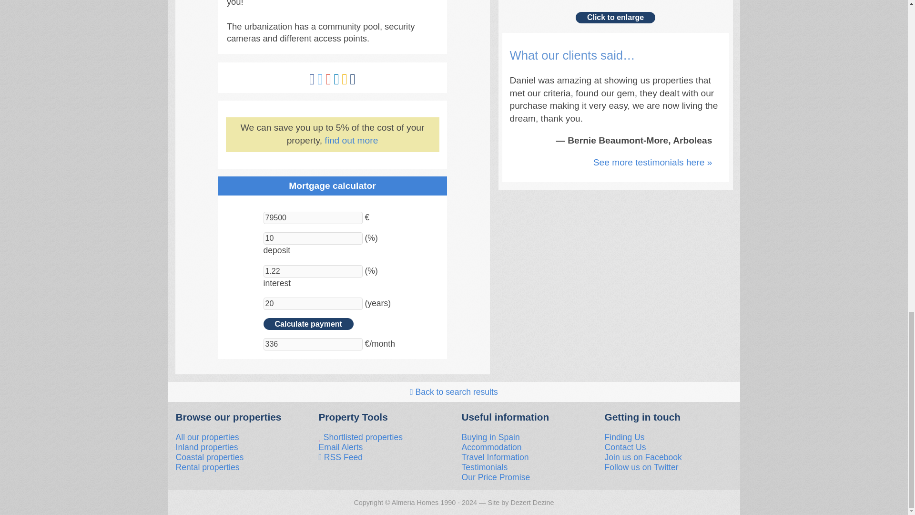 The image size is (915, 515). I want to click on Inland properties, so click(207, 447).